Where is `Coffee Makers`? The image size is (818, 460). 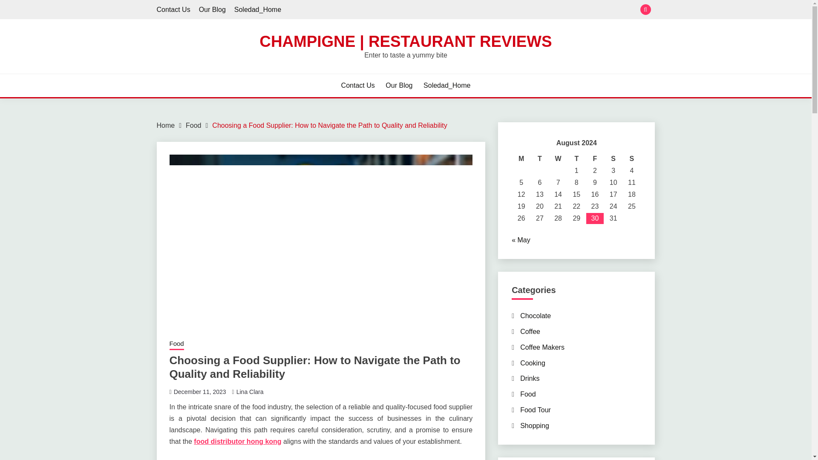 Coffee Makers is located at coordinates (542, 347).